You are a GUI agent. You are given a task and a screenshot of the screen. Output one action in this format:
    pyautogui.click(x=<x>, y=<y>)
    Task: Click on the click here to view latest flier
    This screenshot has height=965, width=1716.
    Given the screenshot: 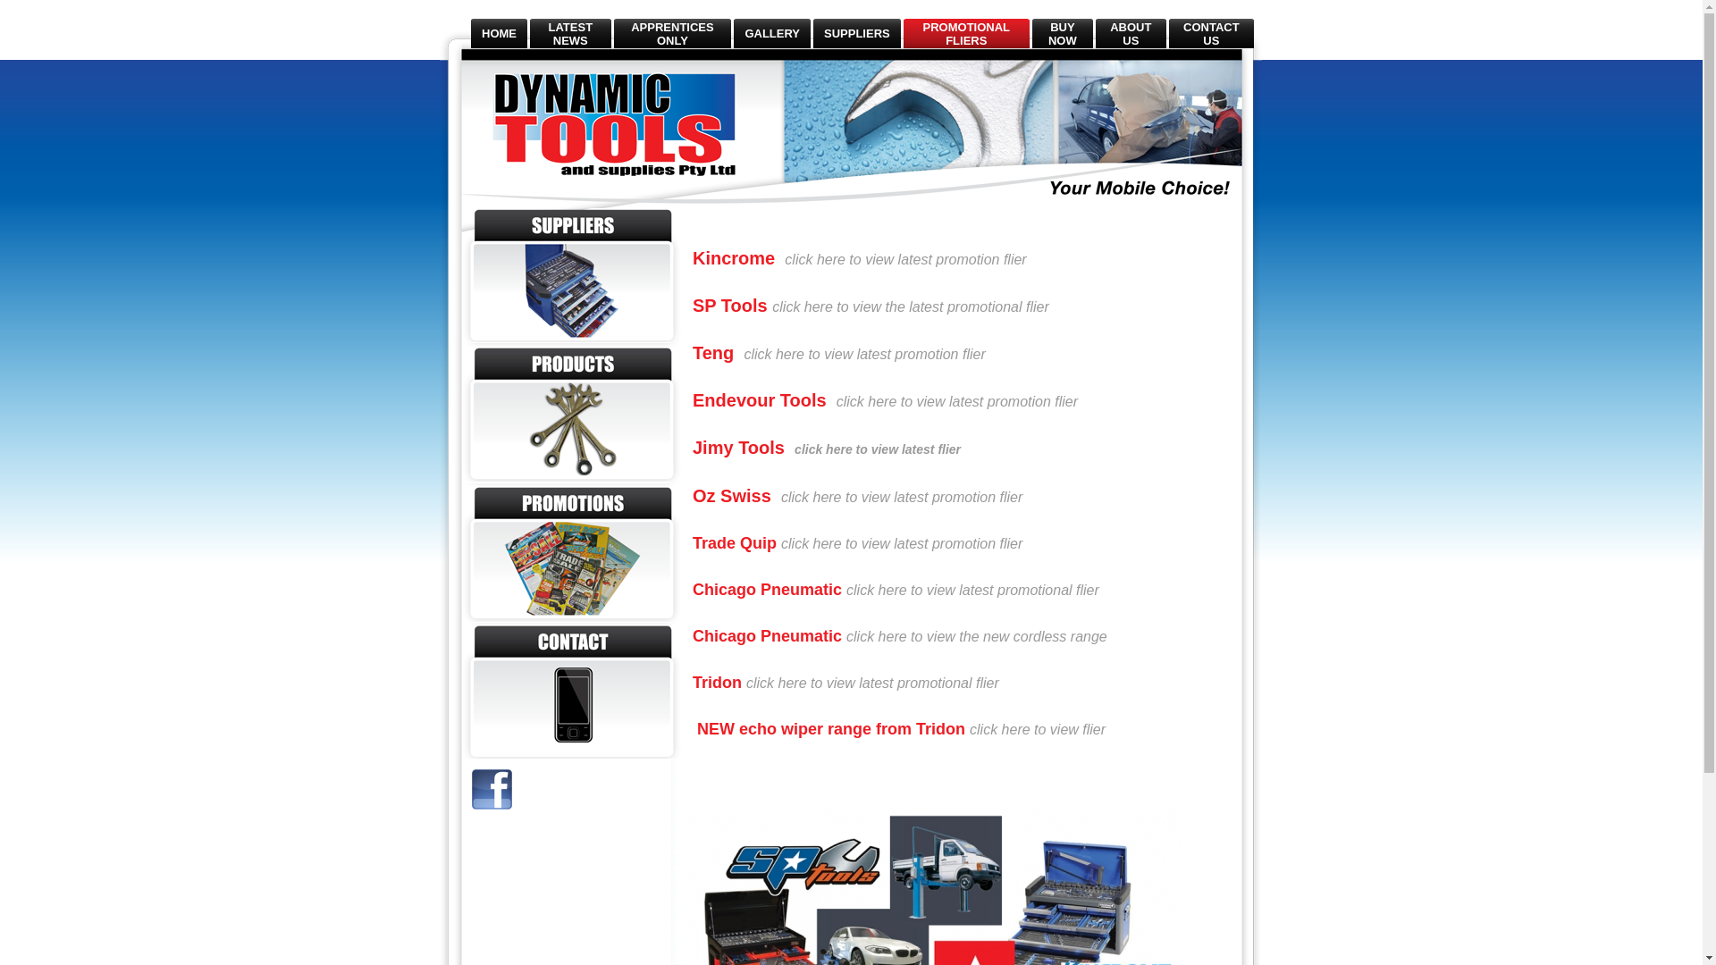 What is the action you would take?
    pyautogui.click(x=878, y=450)
    